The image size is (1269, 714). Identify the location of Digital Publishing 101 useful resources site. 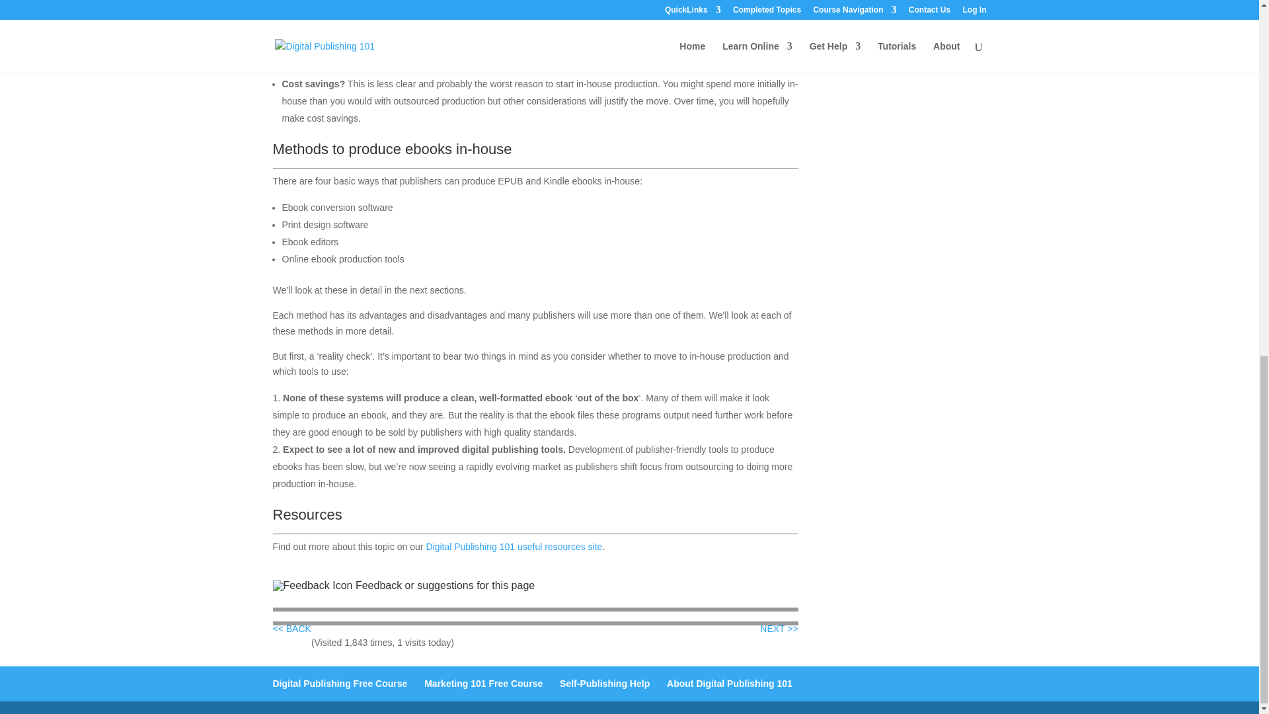
(513, 546).